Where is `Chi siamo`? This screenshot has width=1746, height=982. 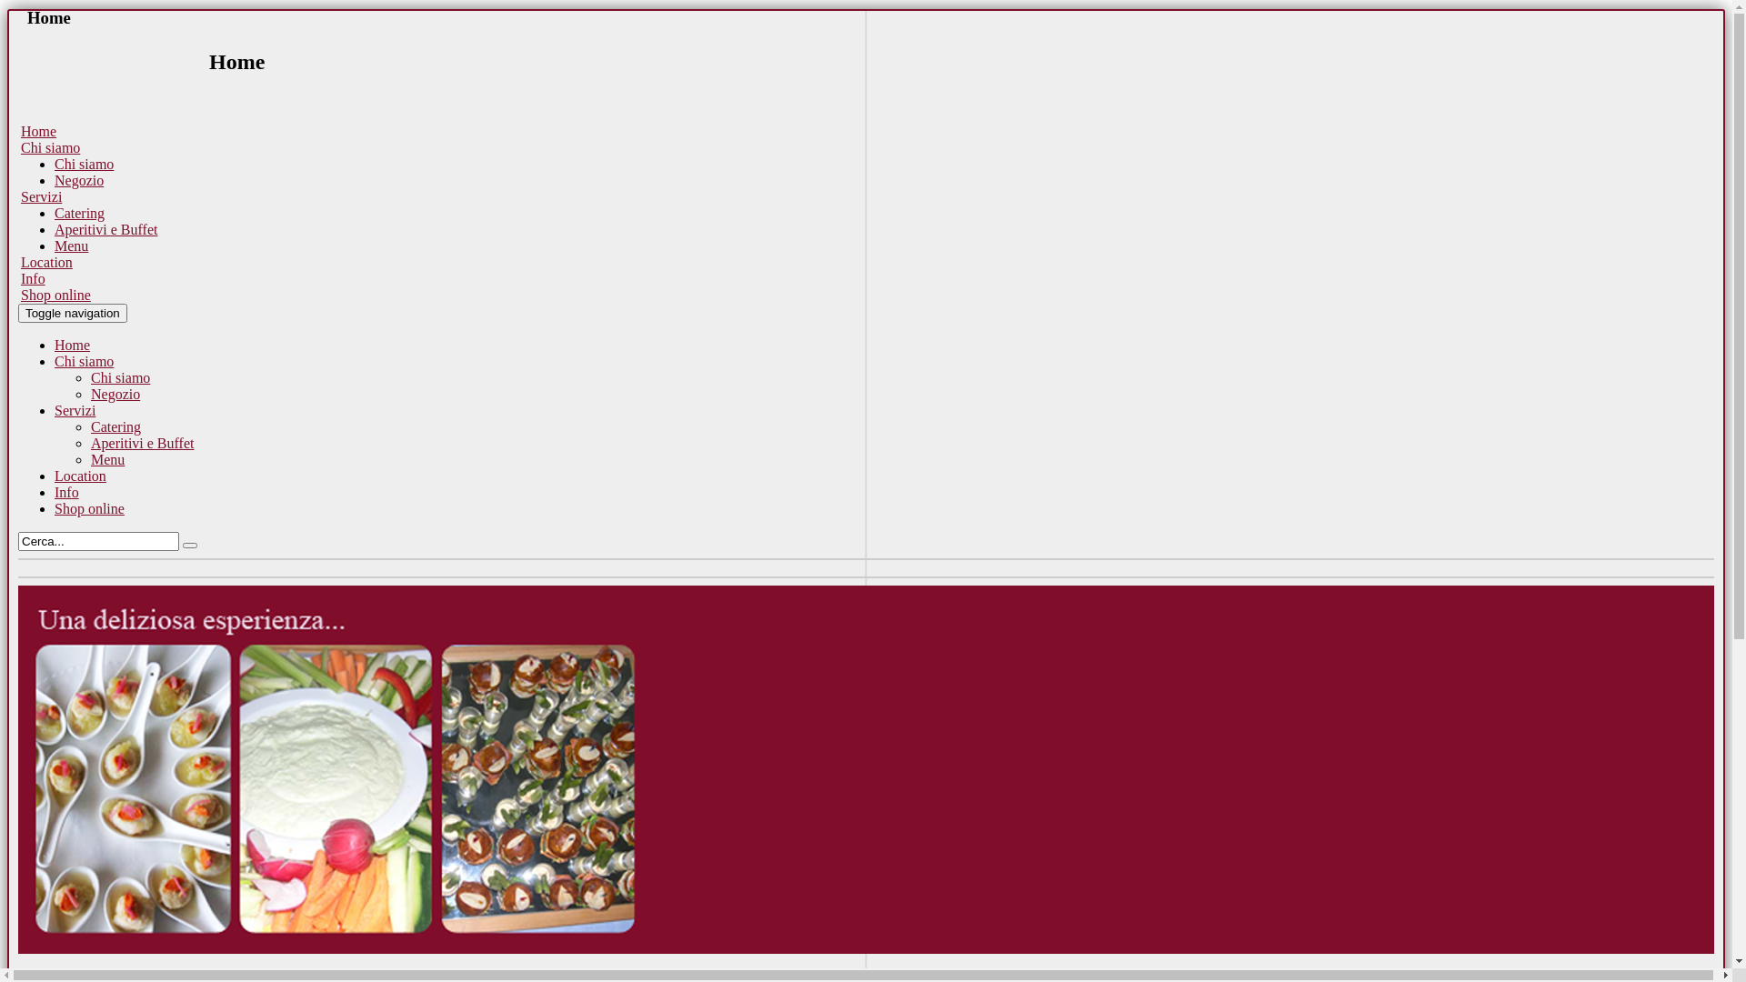
Chi siamo is located at coordinates (84, 362).